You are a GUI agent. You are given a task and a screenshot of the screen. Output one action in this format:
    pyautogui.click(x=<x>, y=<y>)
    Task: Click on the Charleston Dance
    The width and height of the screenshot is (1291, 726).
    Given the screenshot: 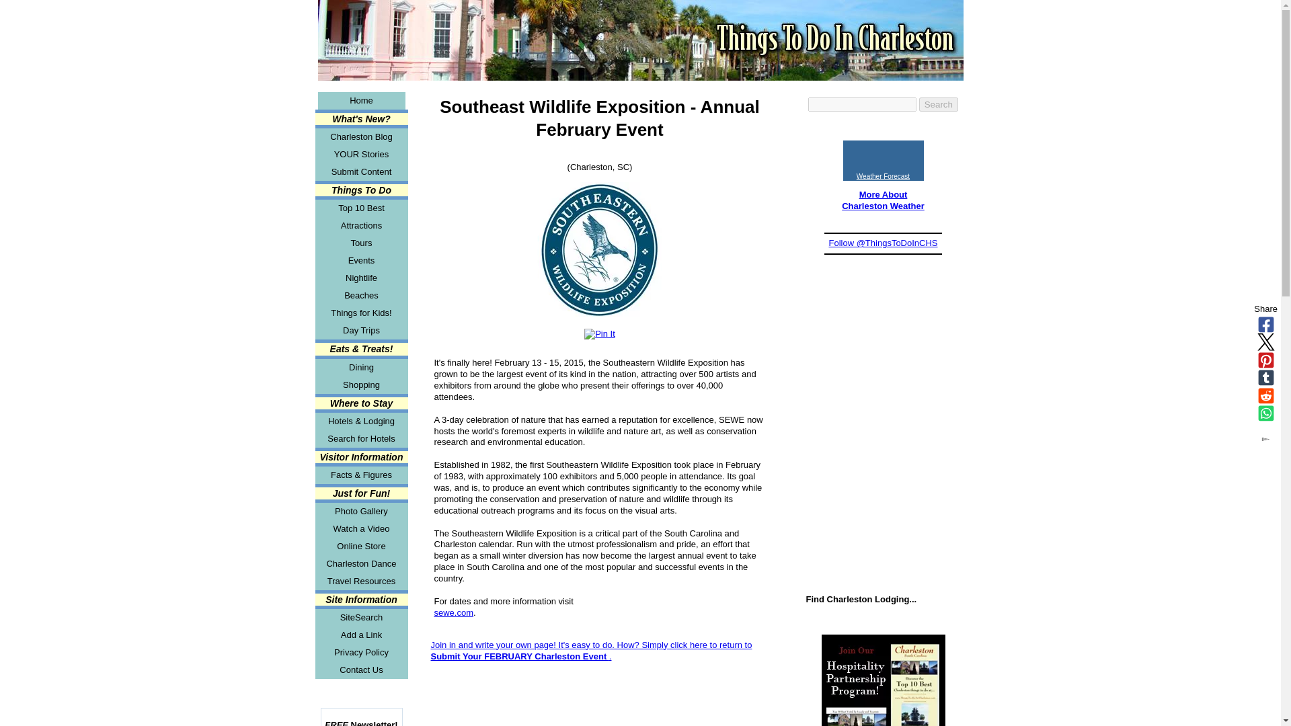 What is the action you would take?
    pyautogui.click(x=361, y=564)
    